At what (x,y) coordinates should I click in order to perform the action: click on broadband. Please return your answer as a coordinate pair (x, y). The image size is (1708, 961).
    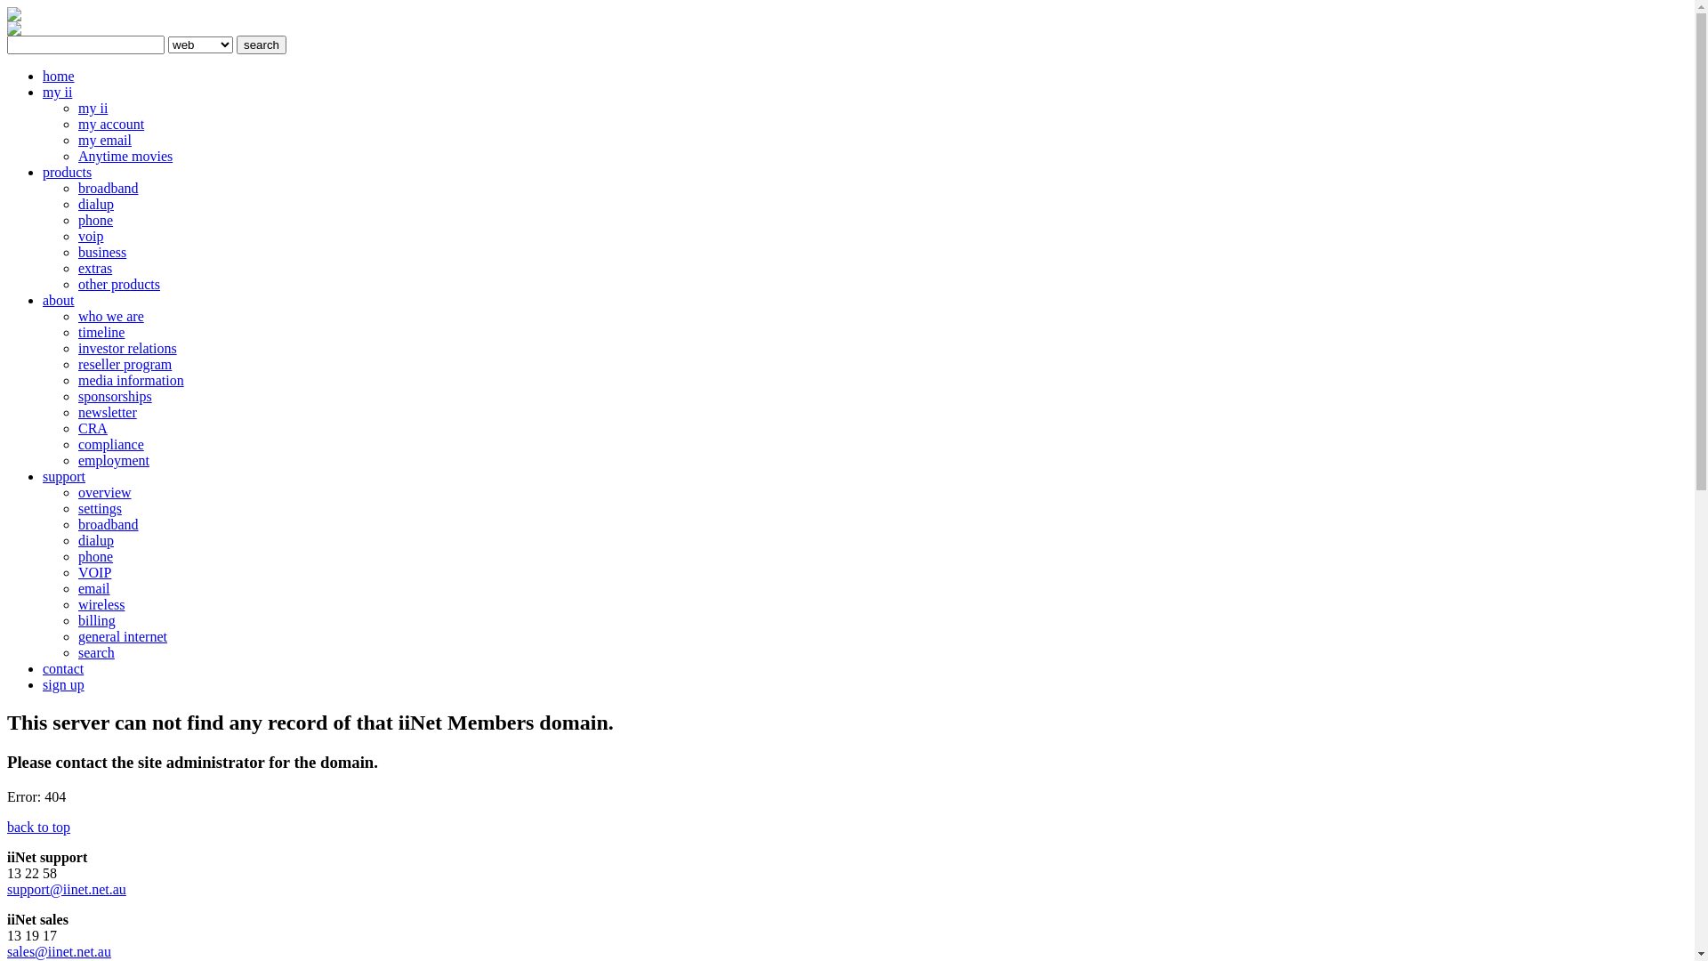
    Looking at the image, I should click on (109, 189).